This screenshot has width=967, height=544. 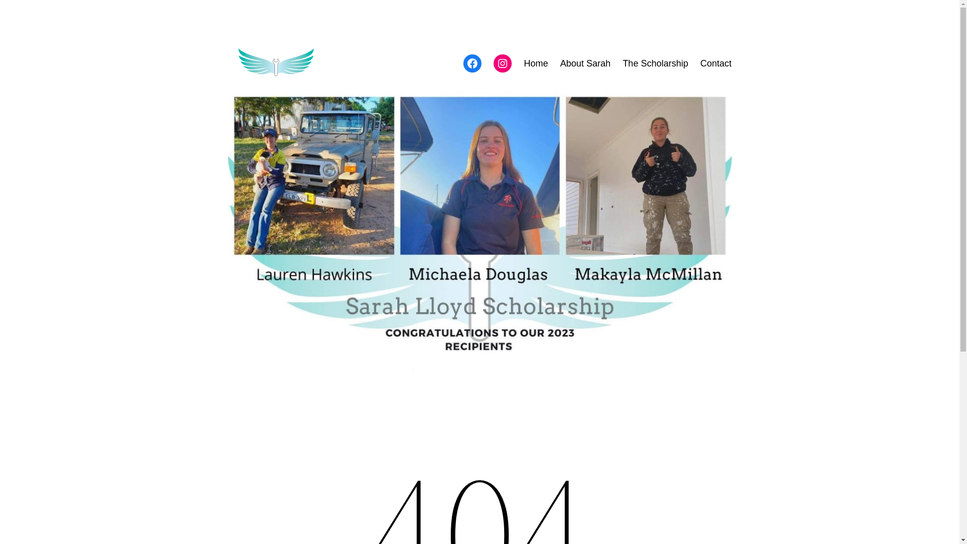 I want to click on Facebook, so click(x=472, y=63).